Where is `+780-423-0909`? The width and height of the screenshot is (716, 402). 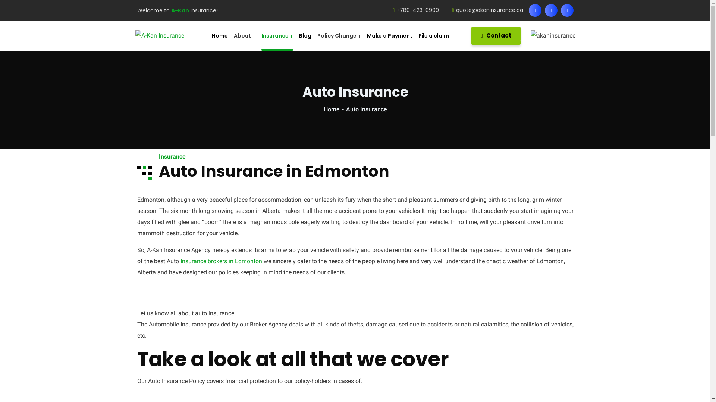
+780-423-0909 is located at coordinates (416, 10).